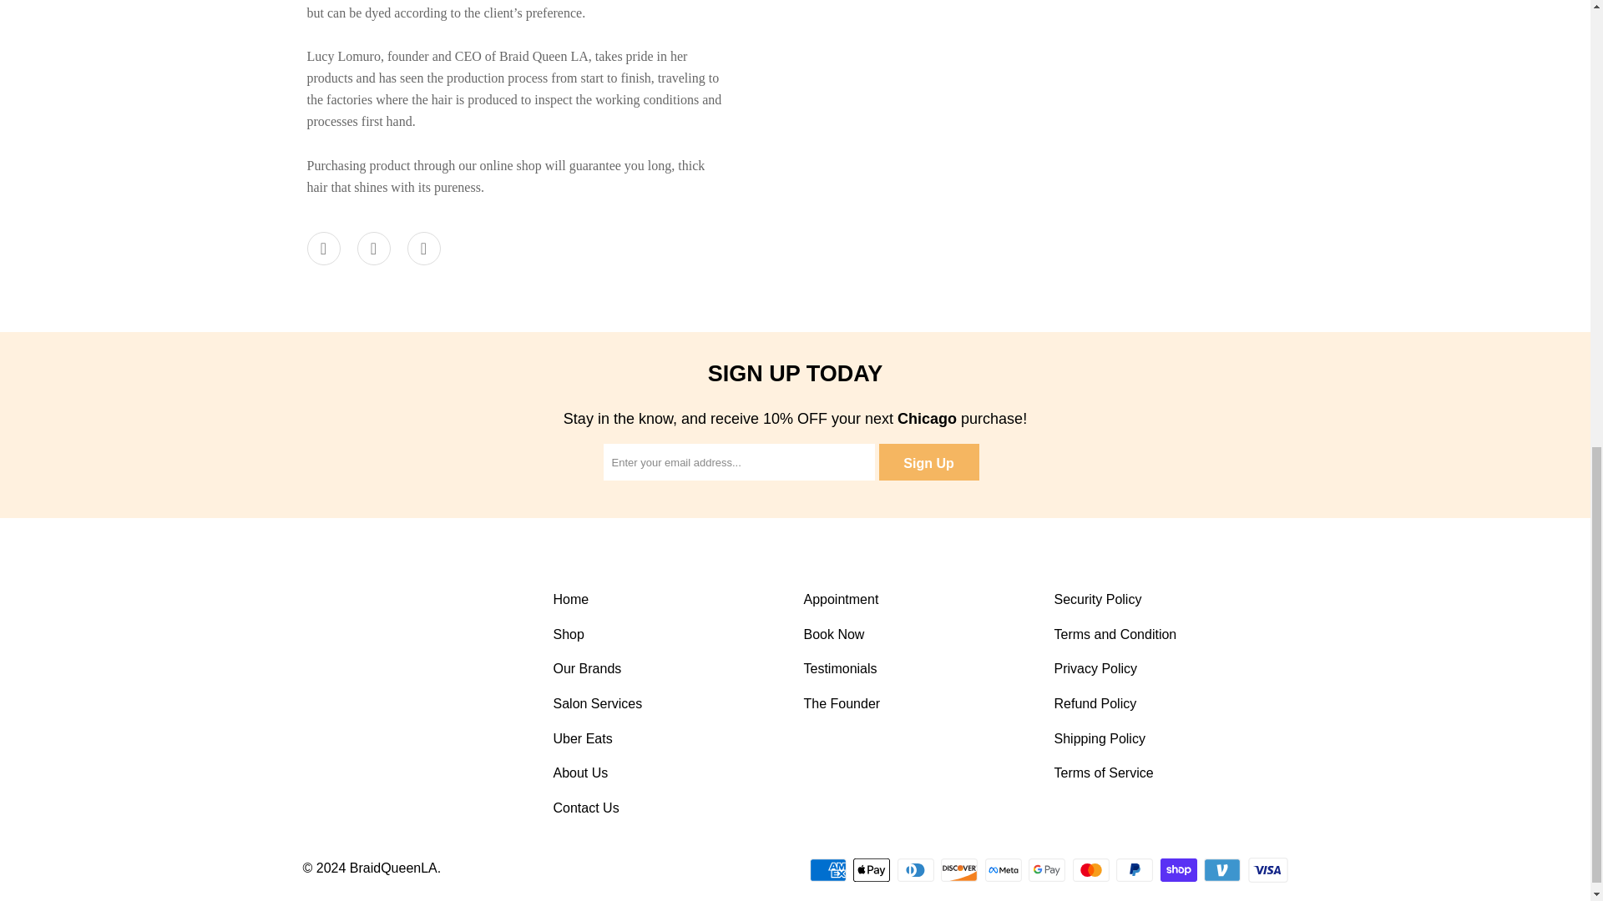 The width and height of the screenshot is (1603, 901). What do you see at coordinates (928, 462) in the screenshot?
I see `Sign Up` at bounding box center [928, 462].